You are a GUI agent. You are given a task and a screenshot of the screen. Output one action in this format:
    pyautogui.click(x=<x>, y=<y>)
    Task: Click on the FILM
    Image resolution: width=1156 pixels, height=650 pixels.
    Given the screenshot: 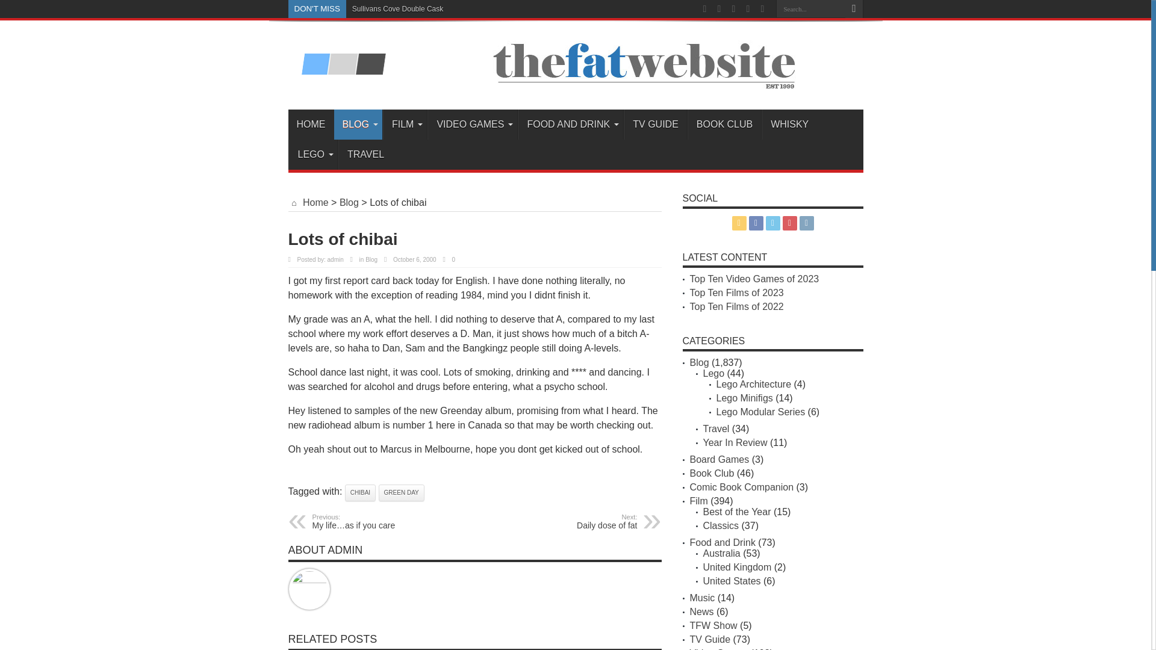 What is the action you would take?
    pyautogui.click(x=405, y=125)
    